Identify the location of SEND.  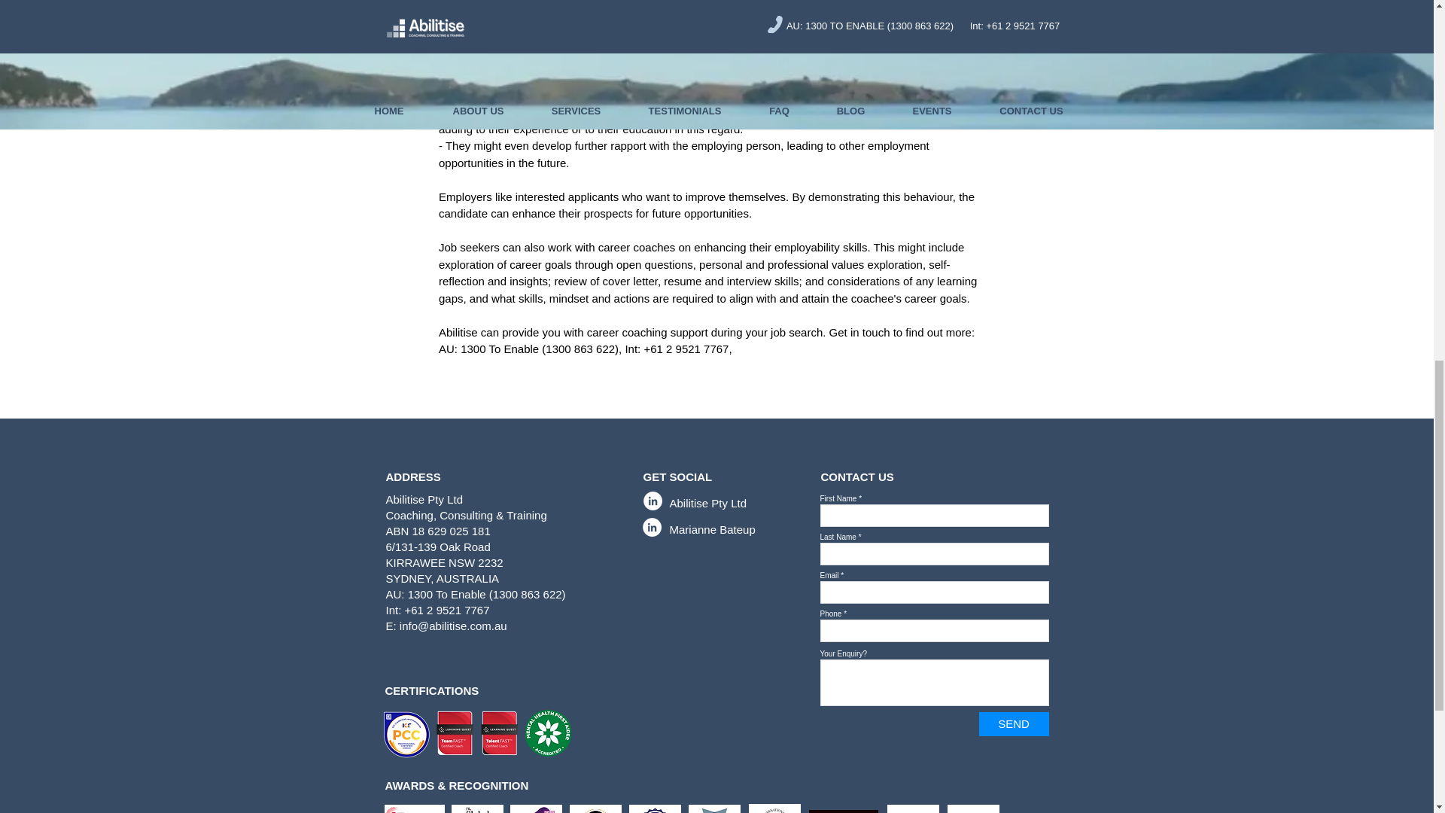
(1013, 724).